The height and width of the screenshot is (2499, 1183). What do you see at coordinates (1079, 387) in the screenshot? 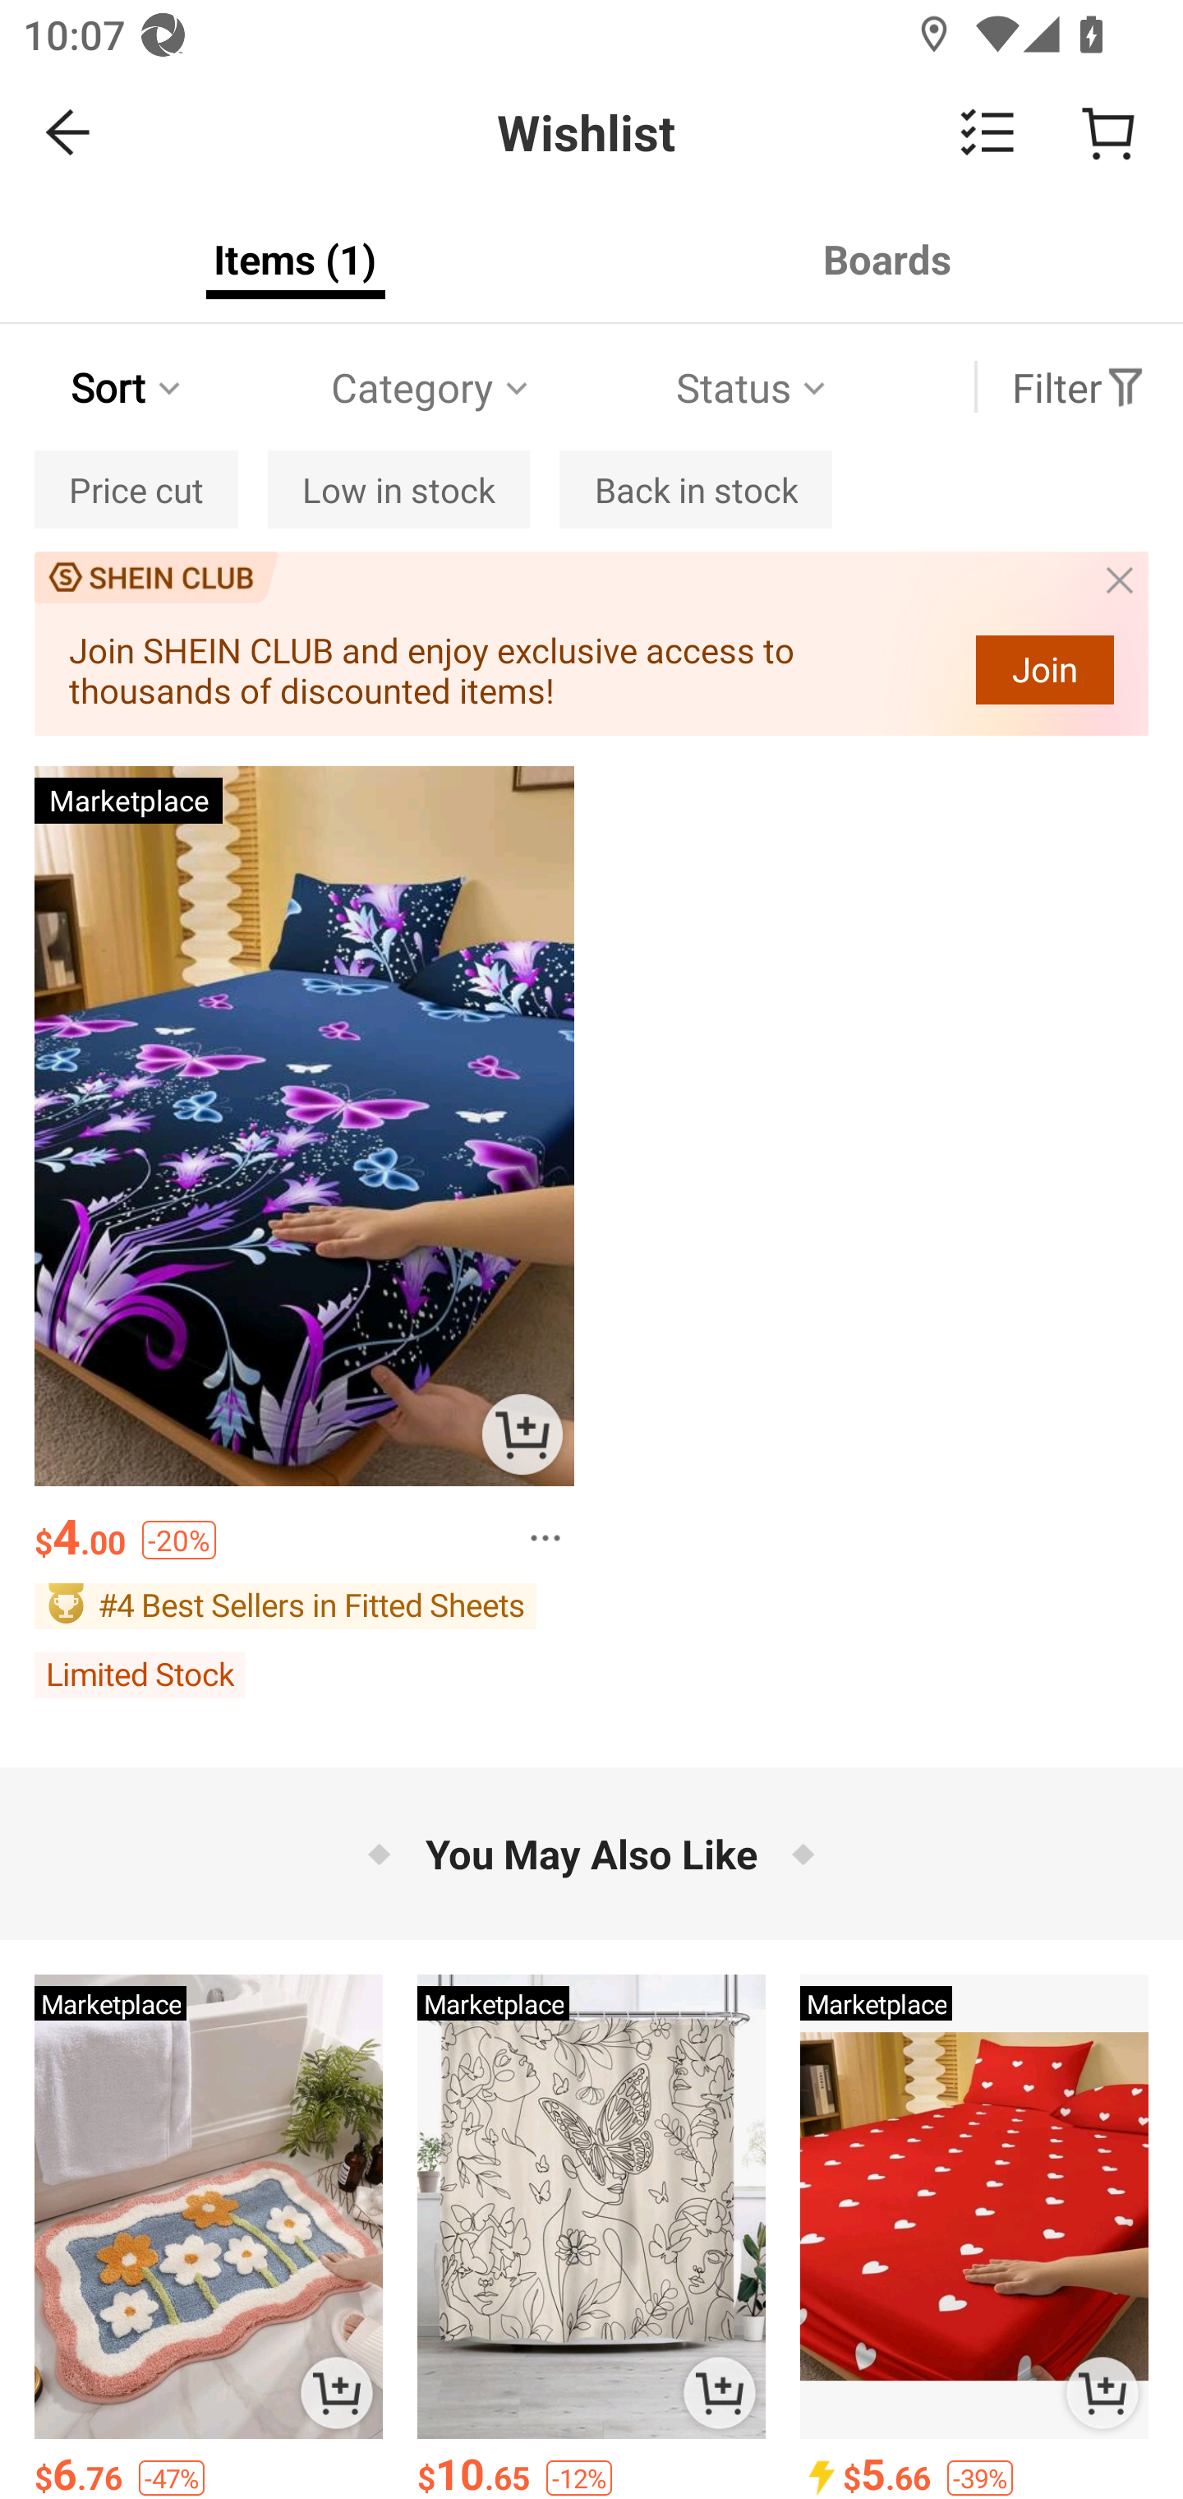
I see `Filter` at bounding box center [1079, 387].